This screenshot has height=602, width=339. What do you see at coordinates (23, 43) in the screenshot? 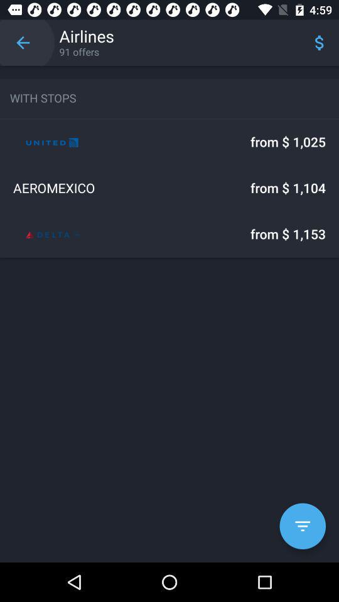
I see `launch icon to the left of the airlines` at bounding box center [23, 43].